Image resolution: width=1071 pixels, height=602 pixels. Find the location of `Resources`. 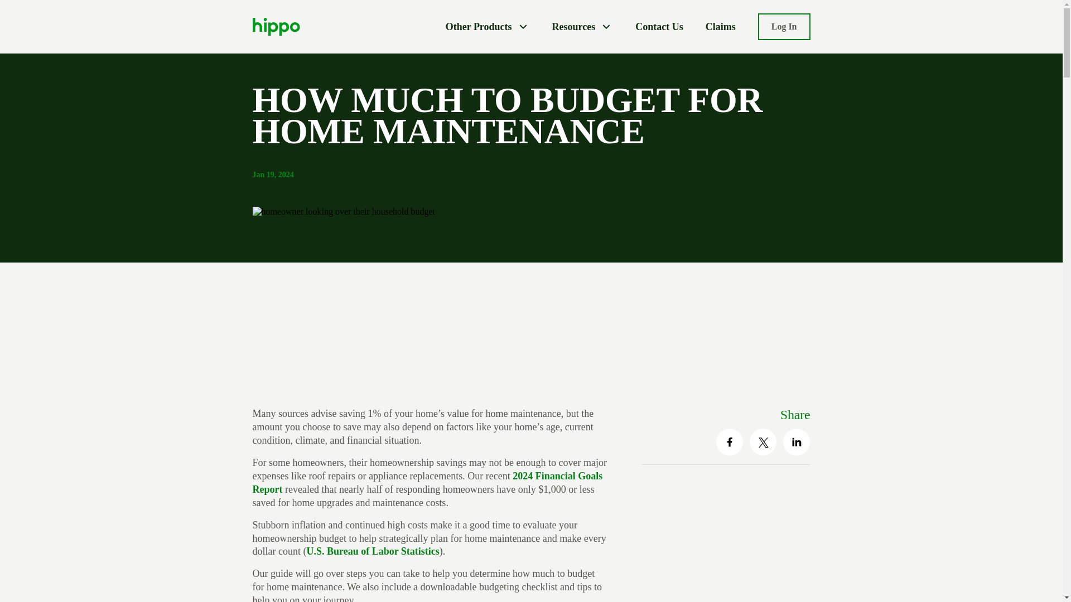

Resources is located at coordinates (583, 27).